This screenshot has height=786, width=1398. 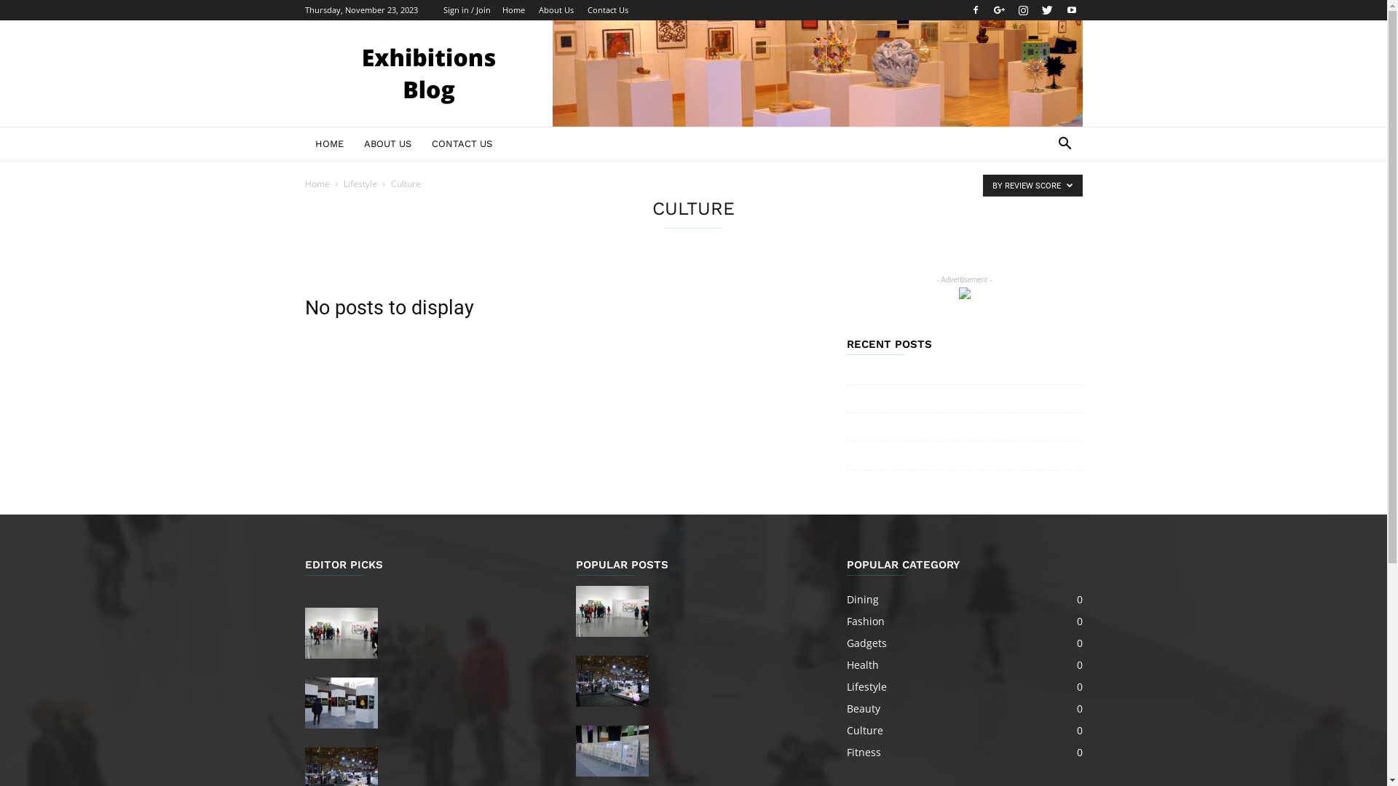 I want to click on CONTACT US, so click(x=462, y=144).